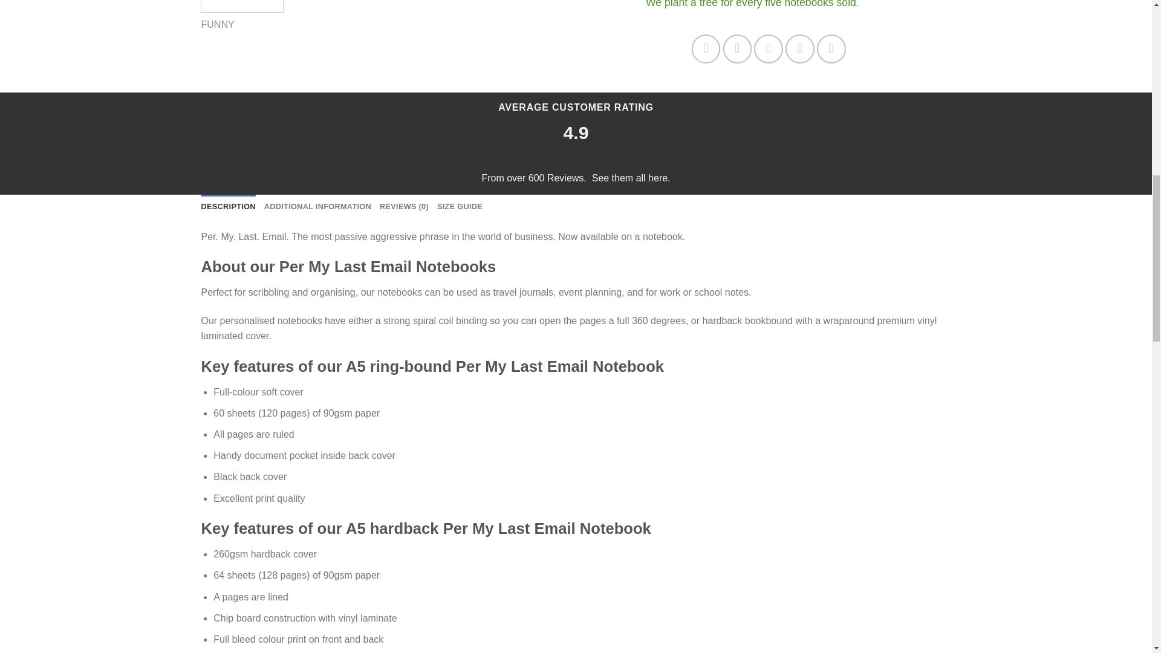 The height and width of the screenshot is (653, 1161). What do you see at coordinates (631, 178) in the screenshot?
I see `See them all here.` at bounding box center [631, 178].